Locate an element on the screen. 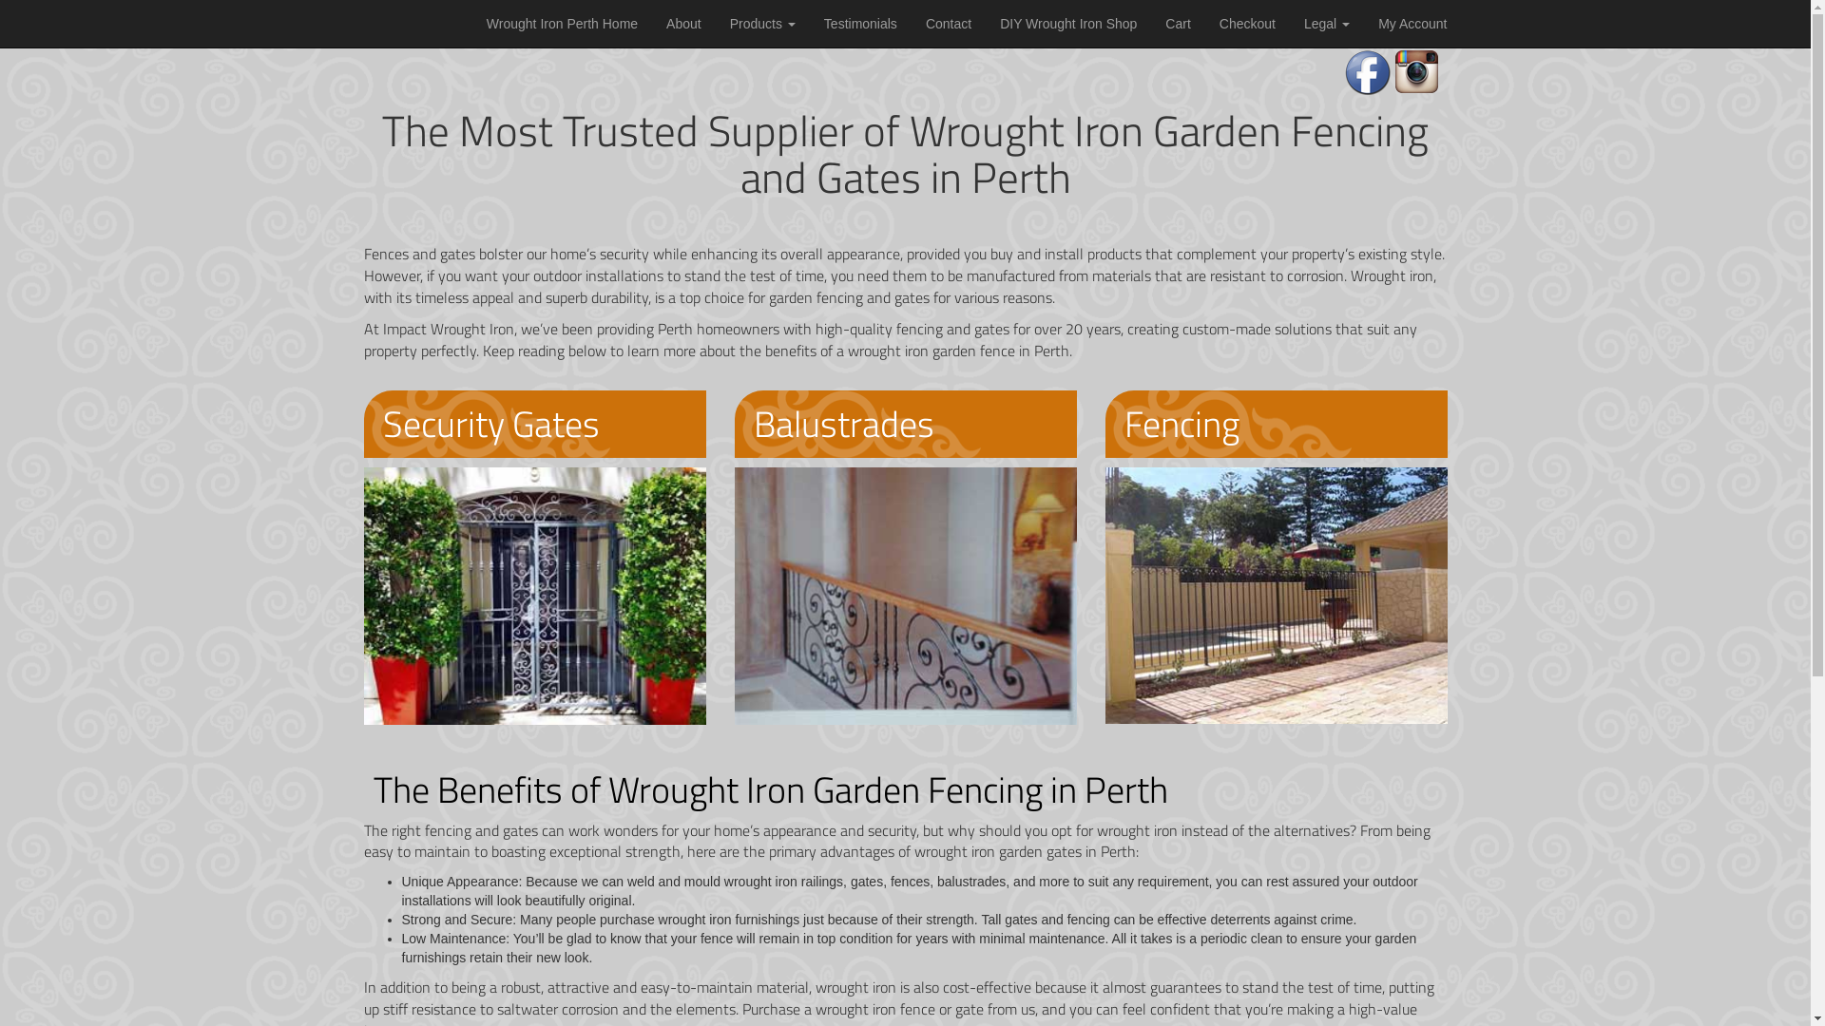 The image size is (1825, 1026). Contact is located at coordinates (949, 24).